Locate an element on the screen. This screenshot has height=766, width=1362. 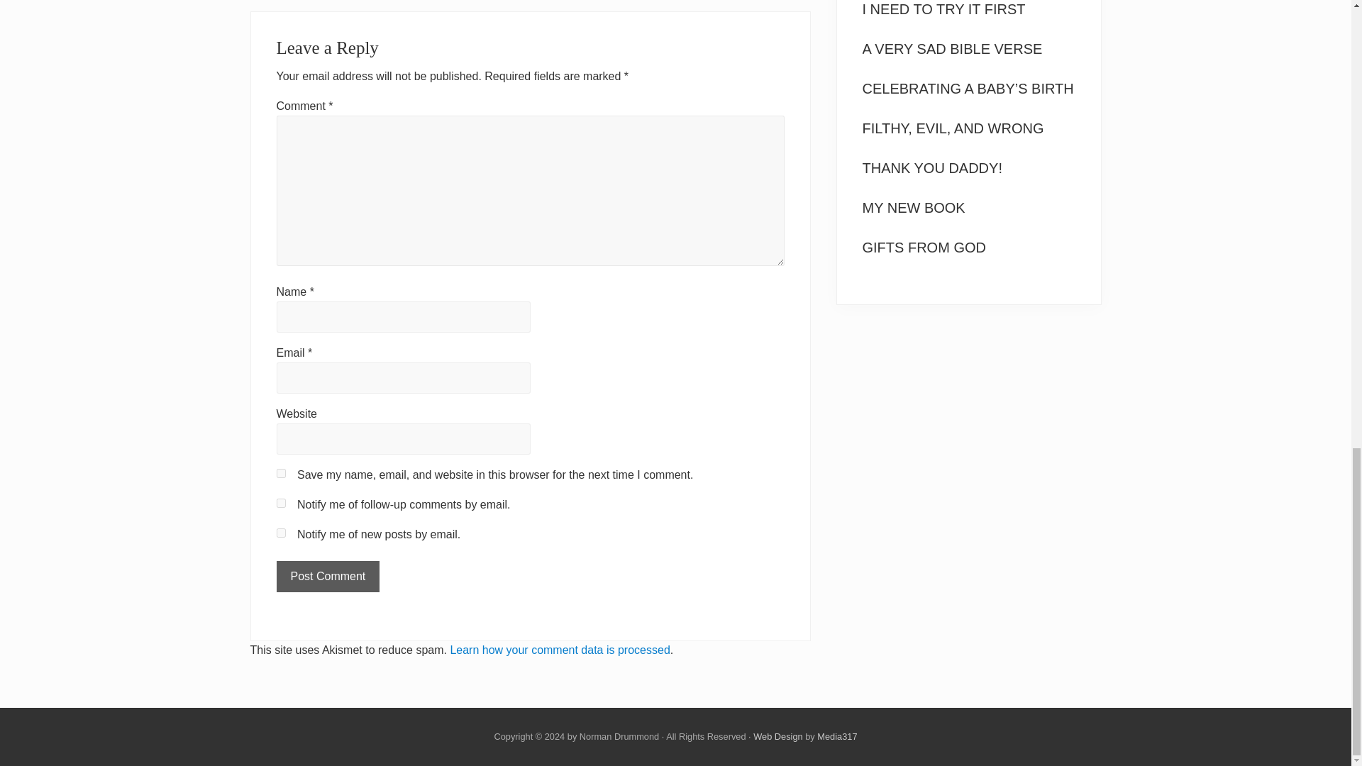
yes is located at coordinates (281, 472).